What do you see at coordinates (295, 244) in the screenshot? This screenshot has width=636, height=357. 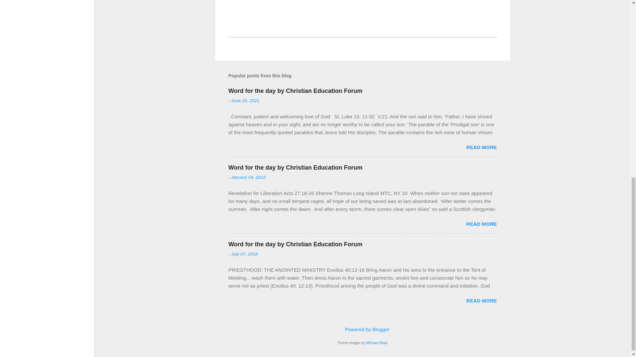 I see `Word for the day by Christian Education Forum` at bounding box center [295, 244].